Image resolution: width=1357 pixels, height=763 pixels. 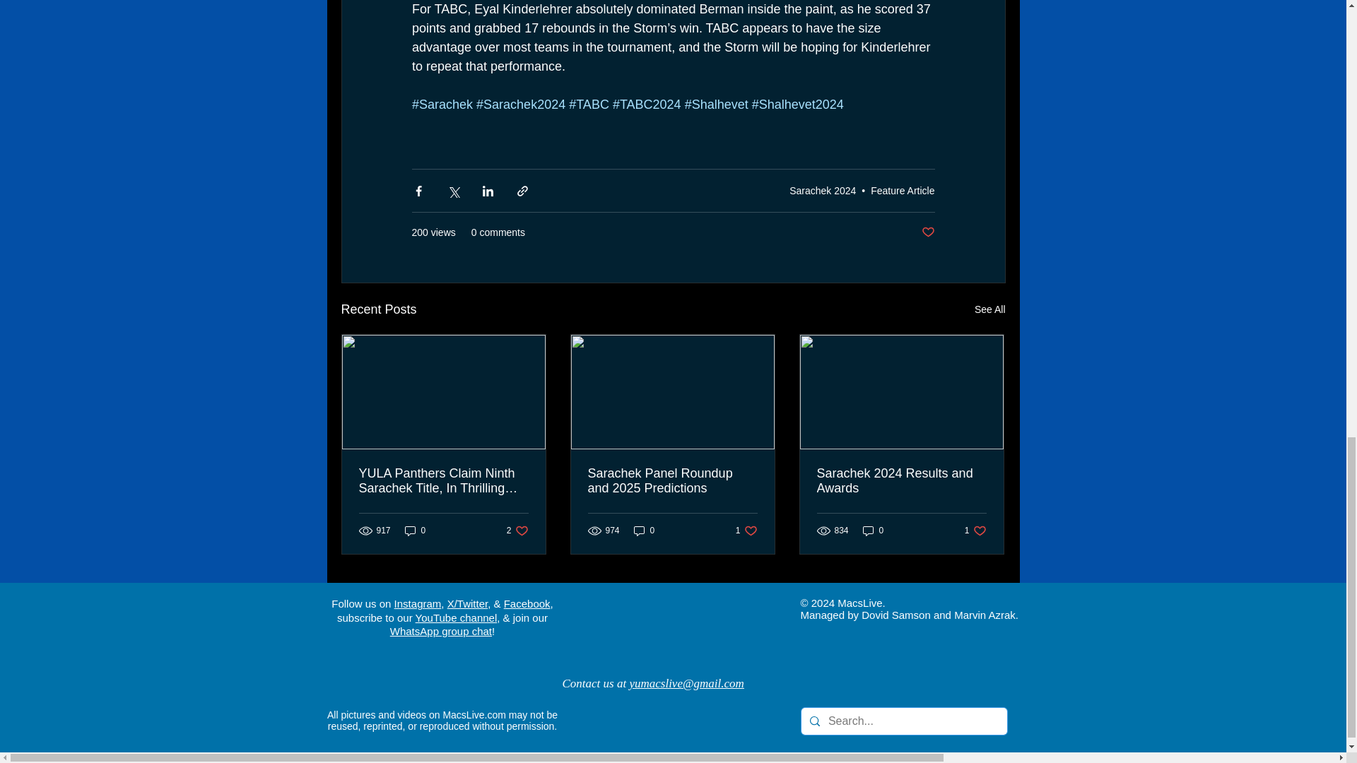 I want to click on 0, so click(x=517, y=531).